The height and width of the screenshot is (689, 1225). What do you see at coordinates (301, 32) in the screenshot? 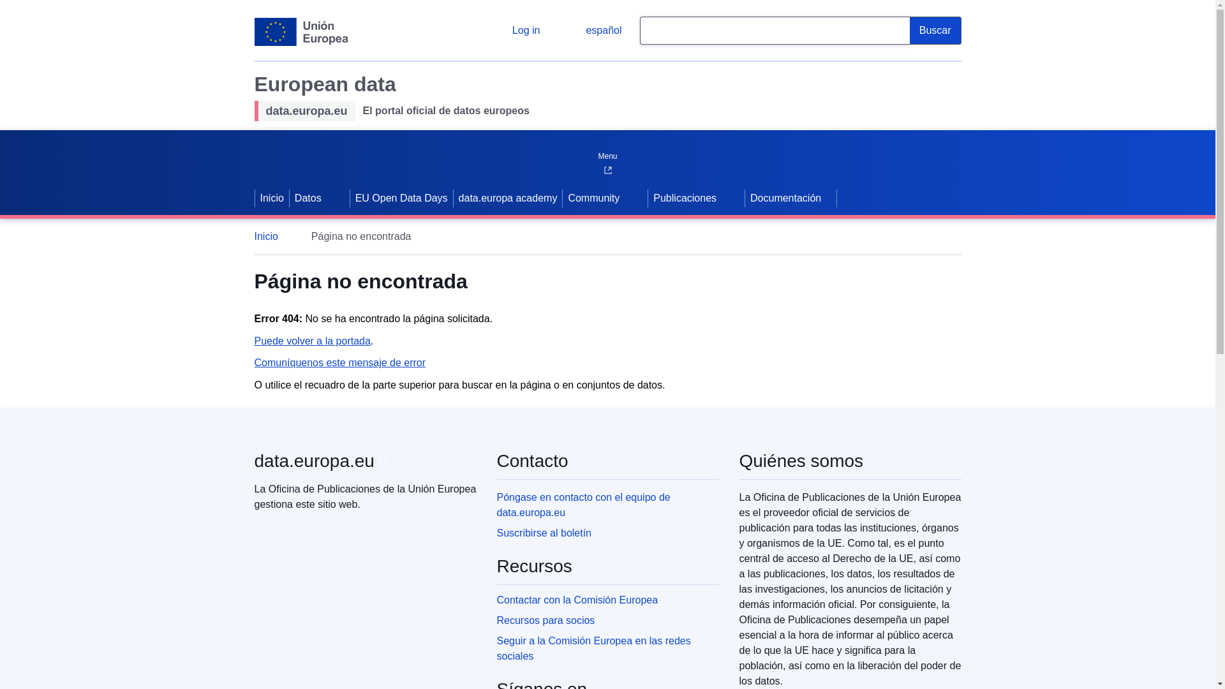
I see `European Union` at bounding box center [301, 32].